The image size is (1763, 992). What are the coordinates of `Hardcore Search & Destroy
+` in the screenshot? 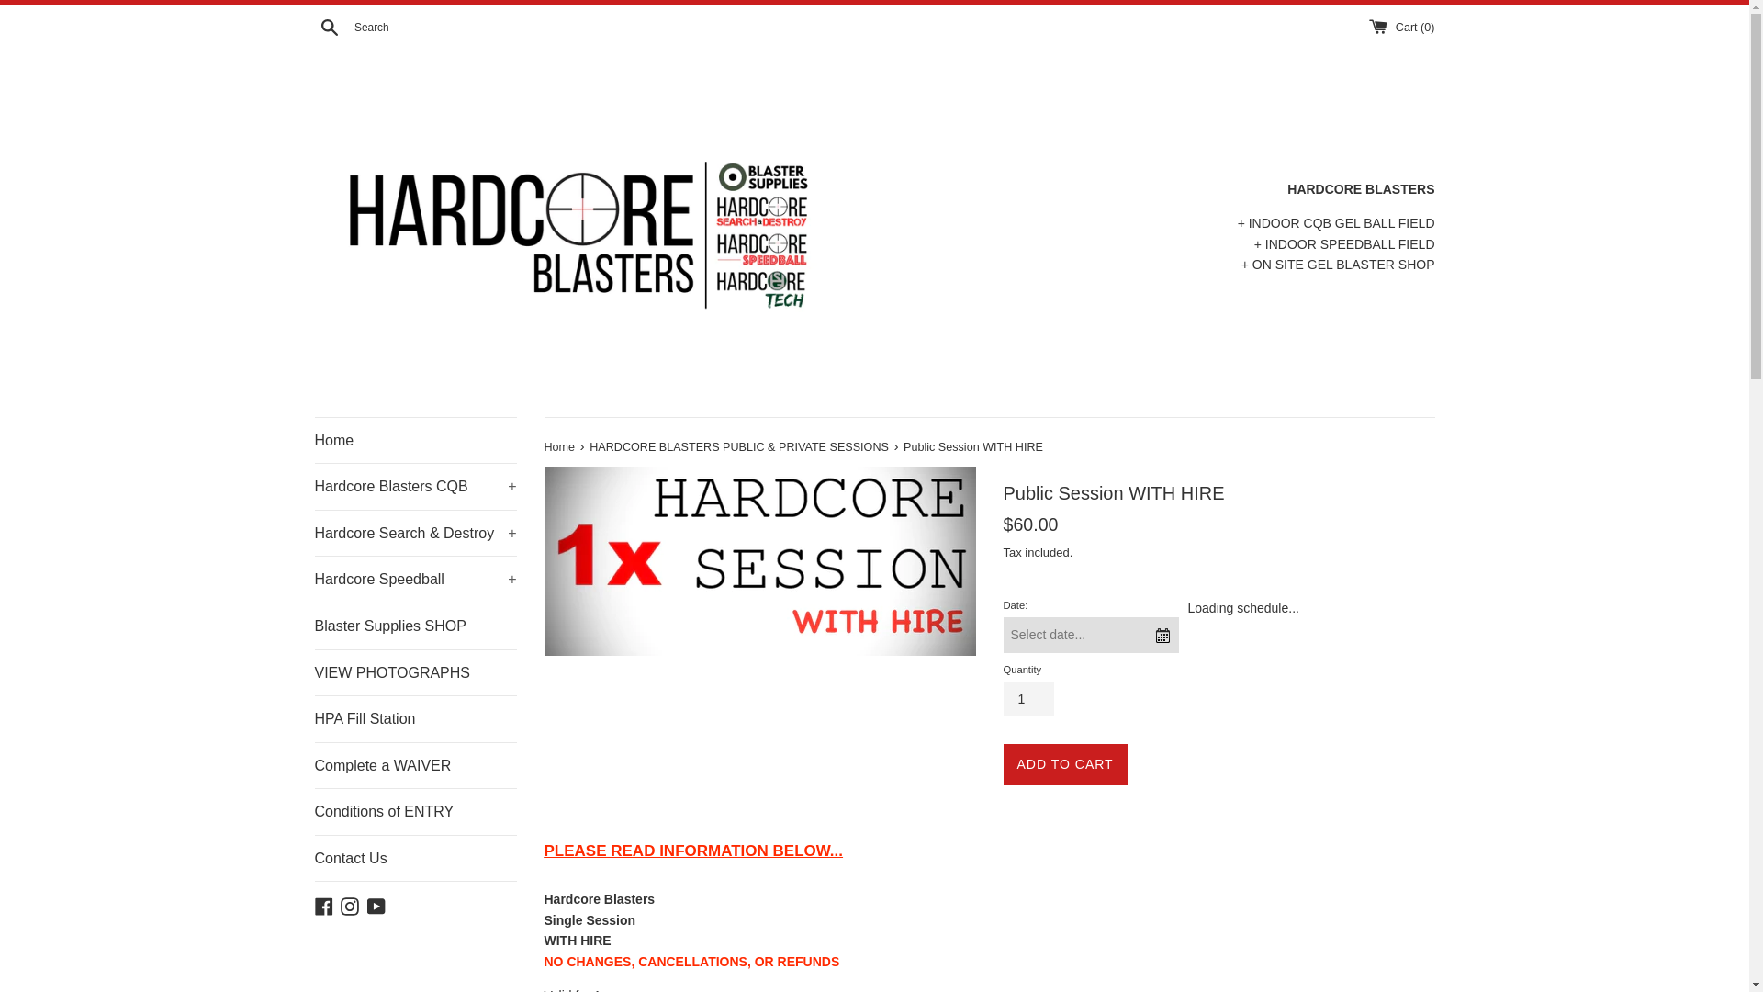 It's located at (415, 534).